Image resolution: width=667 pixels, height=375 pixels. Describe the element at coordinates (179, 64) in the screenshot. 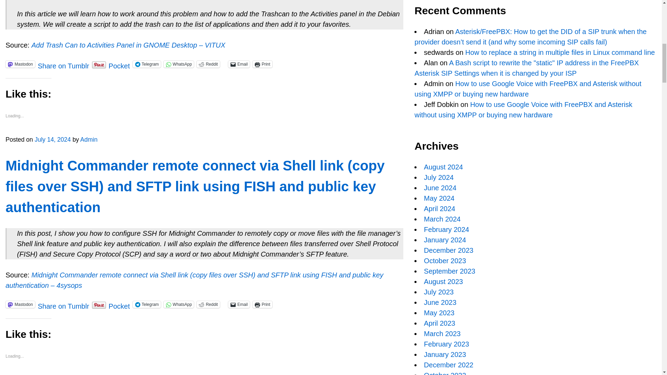

I see `WhatsApp` at that location.